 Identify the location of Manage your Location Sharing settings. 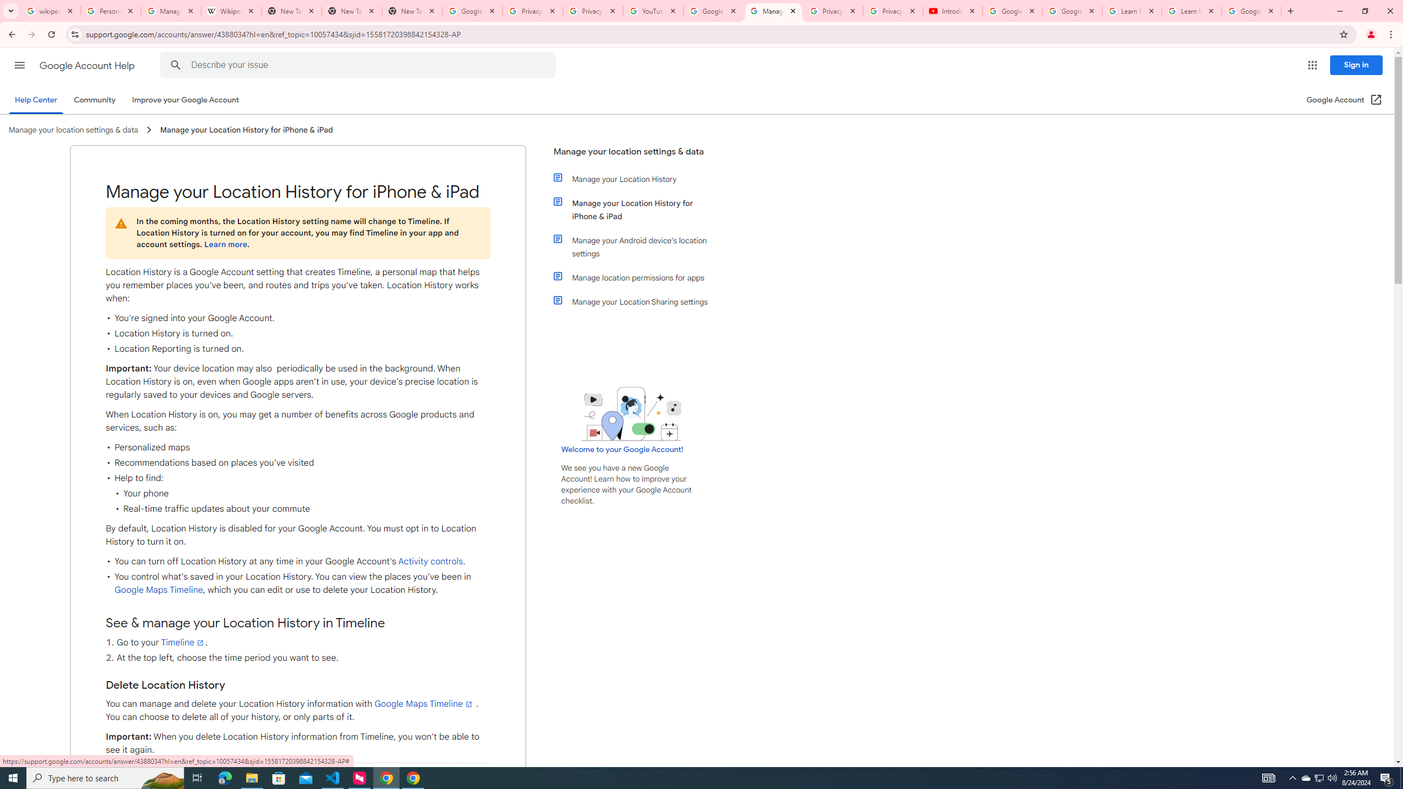
(637, 301).